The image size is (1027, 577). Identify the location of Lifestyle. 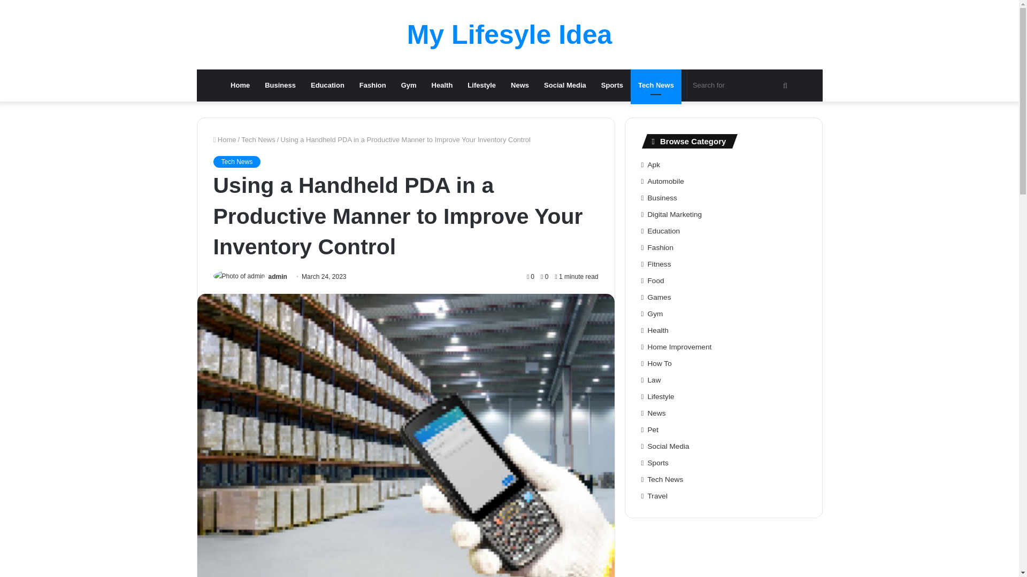
(481, 85).